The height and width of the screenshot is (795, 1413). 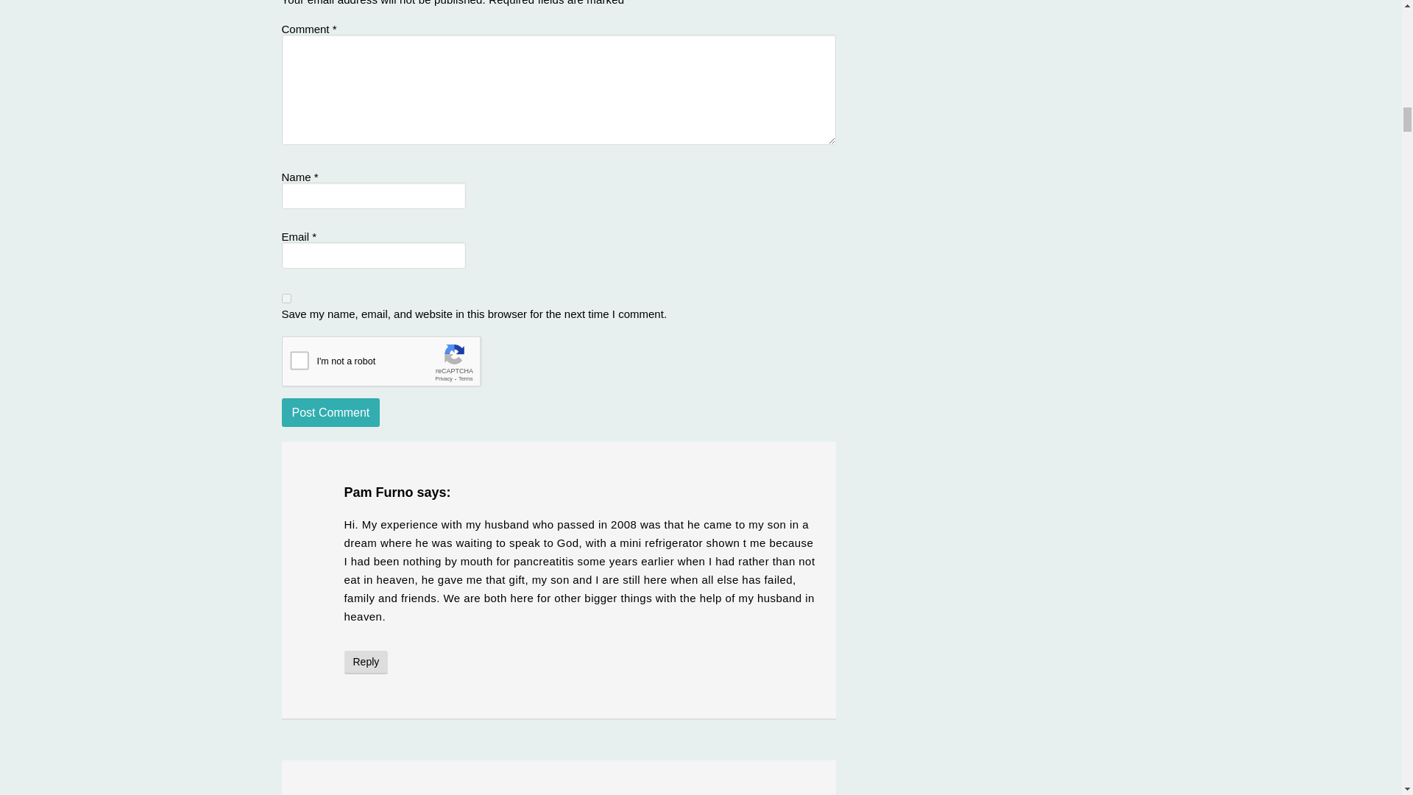 I want to click on reCAPTCHA, so click(x=393, y=364).